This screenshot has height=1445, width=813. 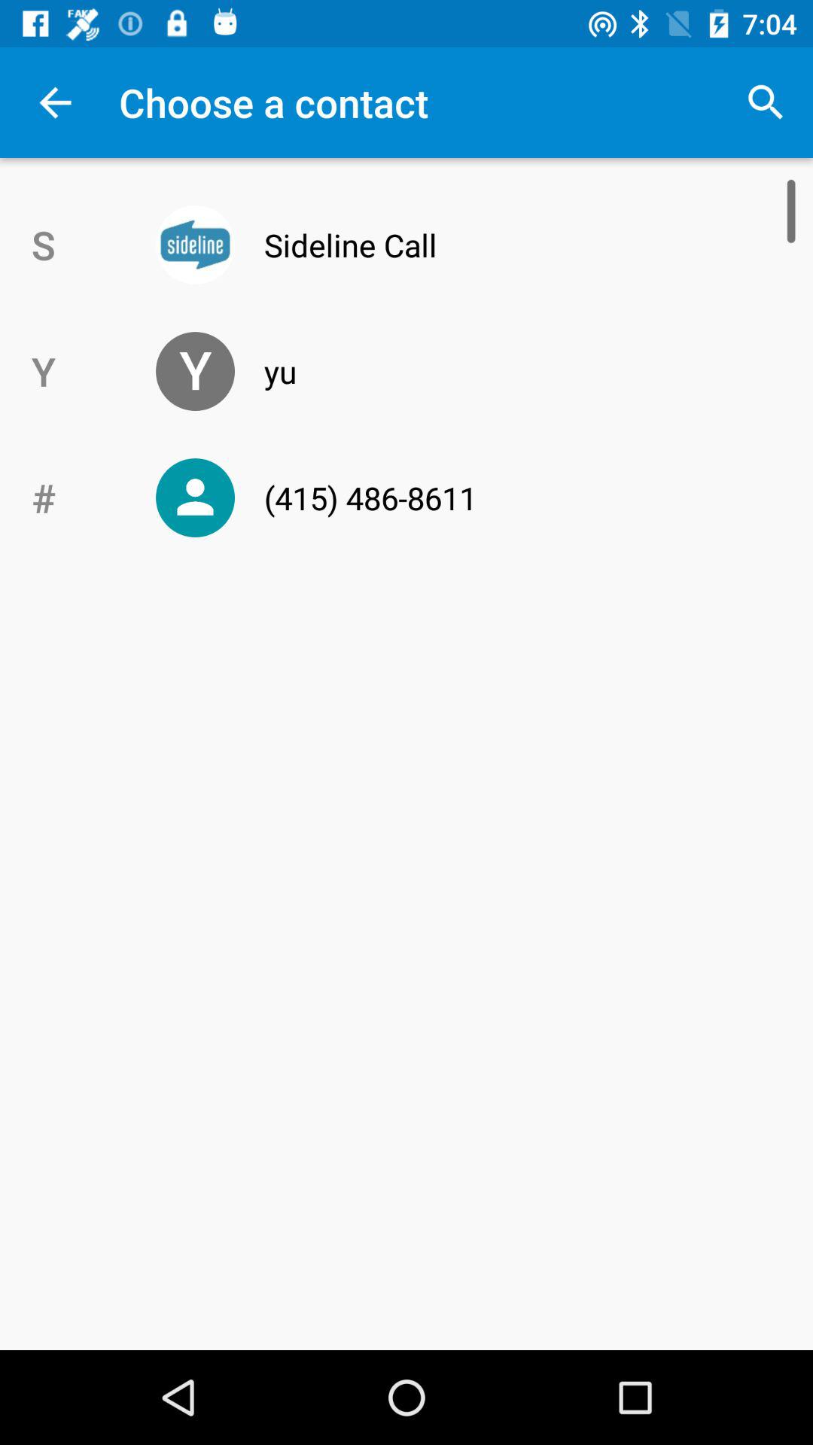 I want to click on tap item at the top right corner, so click(x=765, y=102).